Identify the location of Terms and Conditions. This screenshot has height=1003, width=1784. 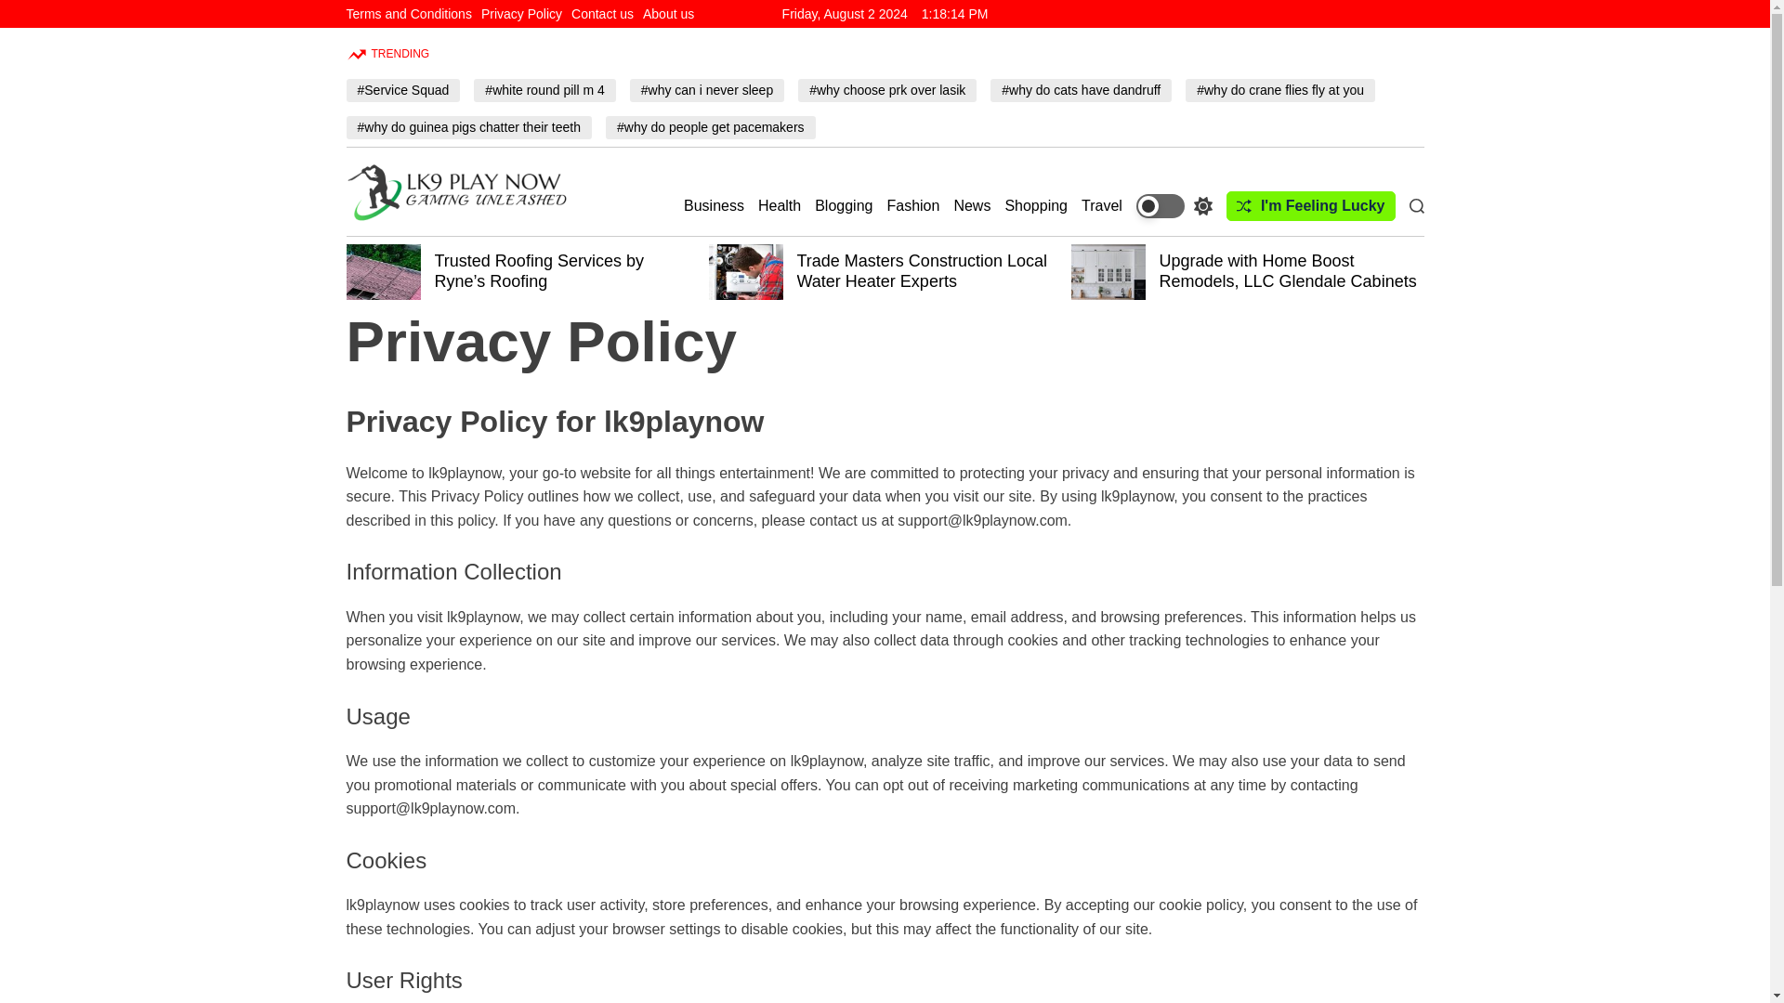
(408, 13).